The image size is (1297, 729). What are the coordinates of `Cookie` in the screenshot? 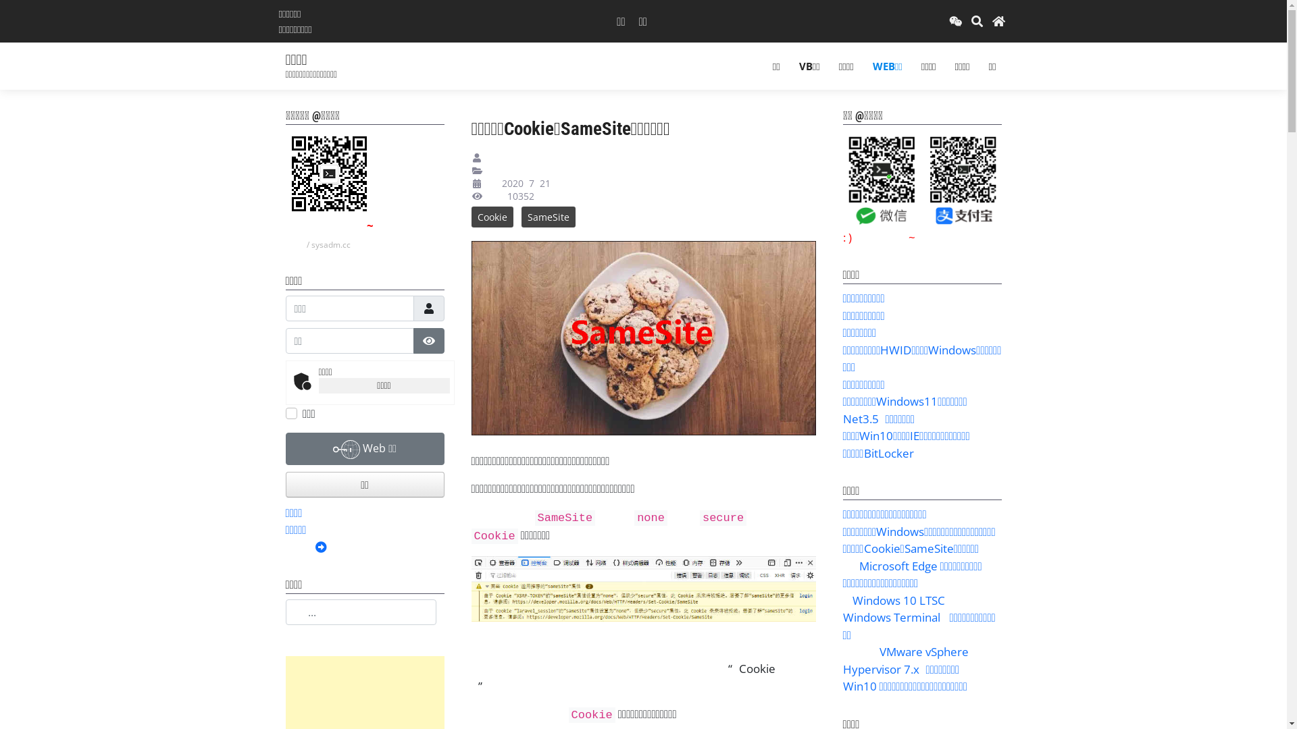 It's located at (492, 217).